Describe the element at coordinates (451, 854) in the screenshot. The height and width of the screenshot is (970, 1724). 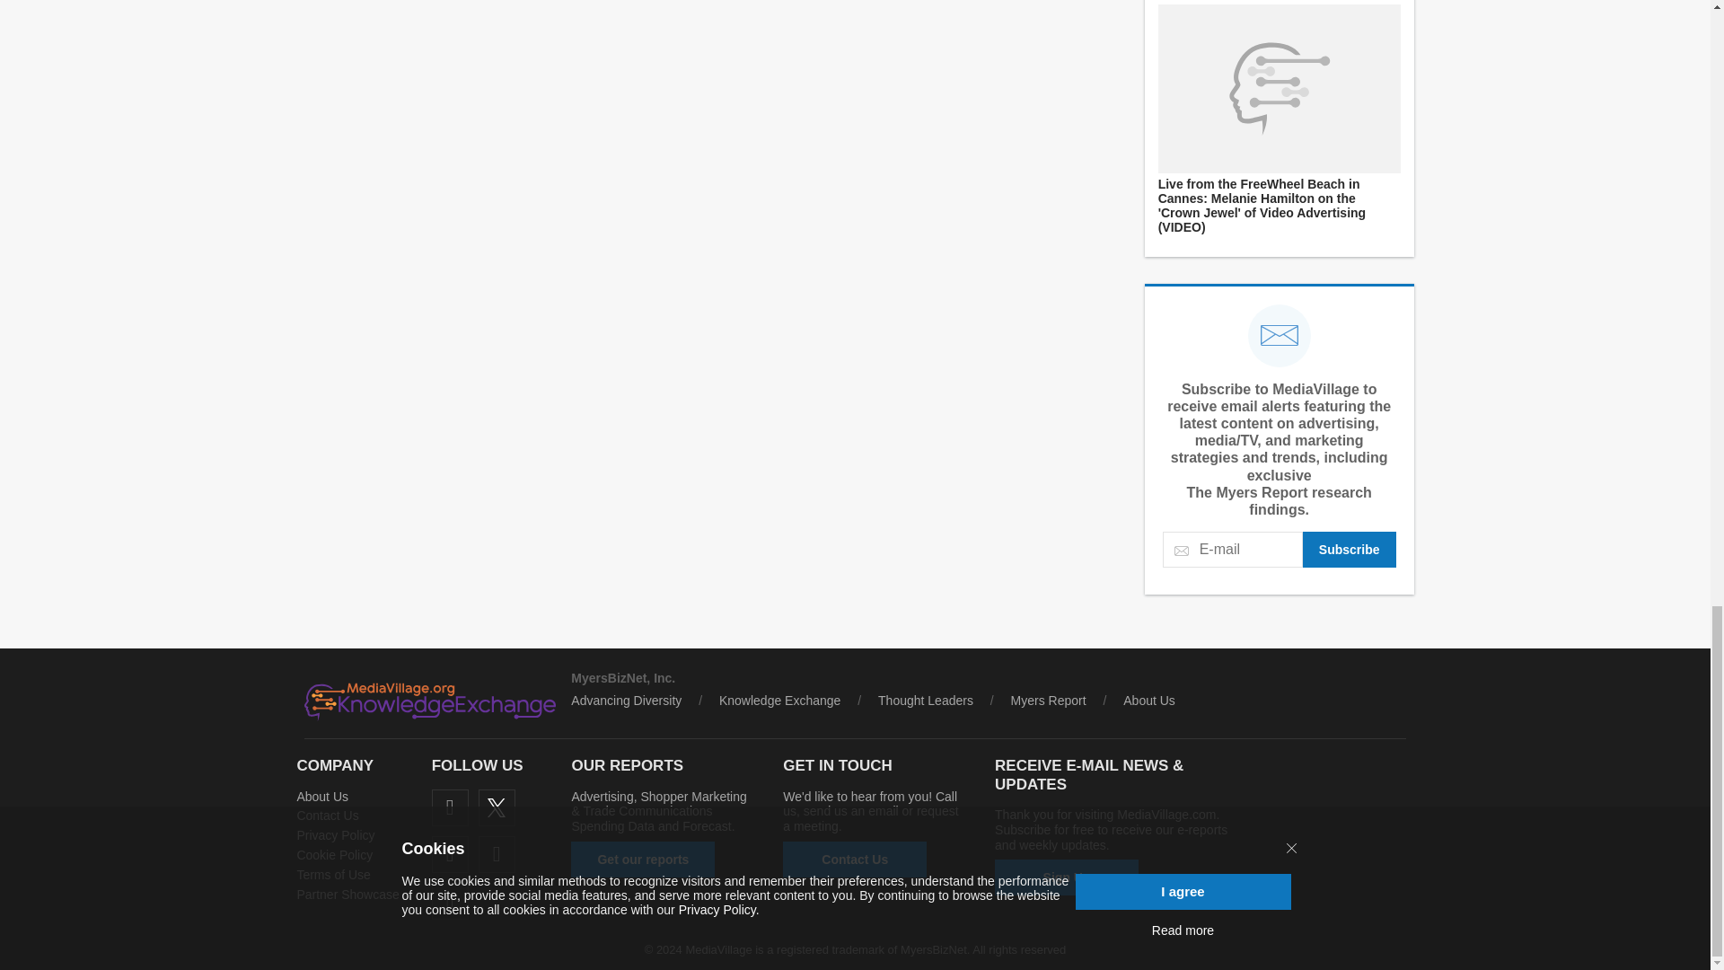
I see `Follow us on LinkedIn` at that location.